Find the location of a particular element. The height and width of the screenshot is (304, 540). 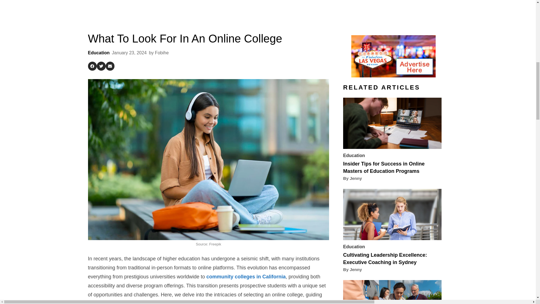

Education is located at coordinates (354, 155).